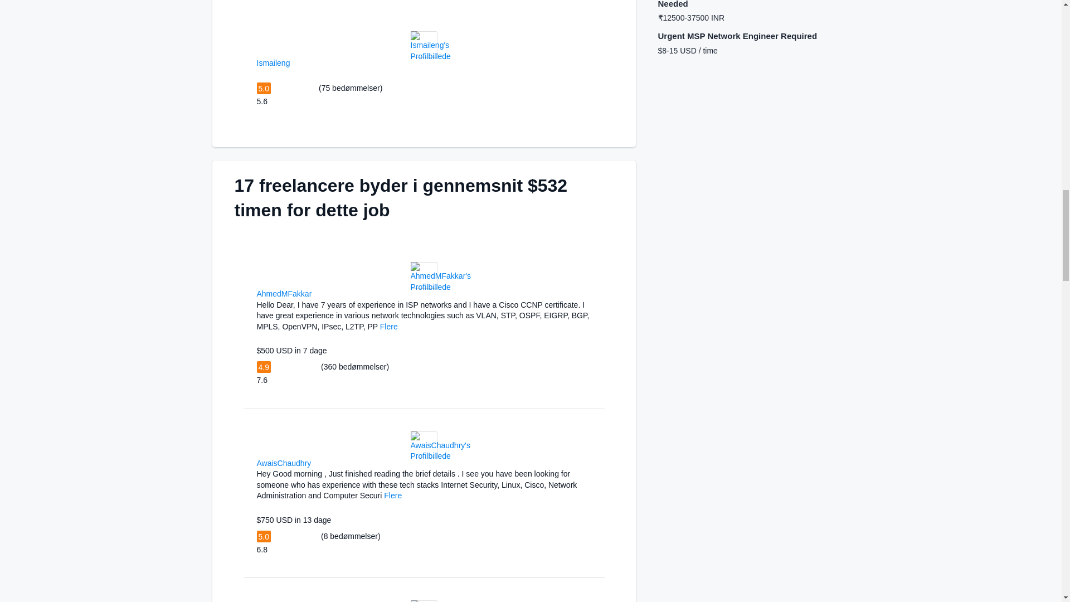 This screenshot has width=1070, height=602. I want to click on Morocco, so click(296, 61).